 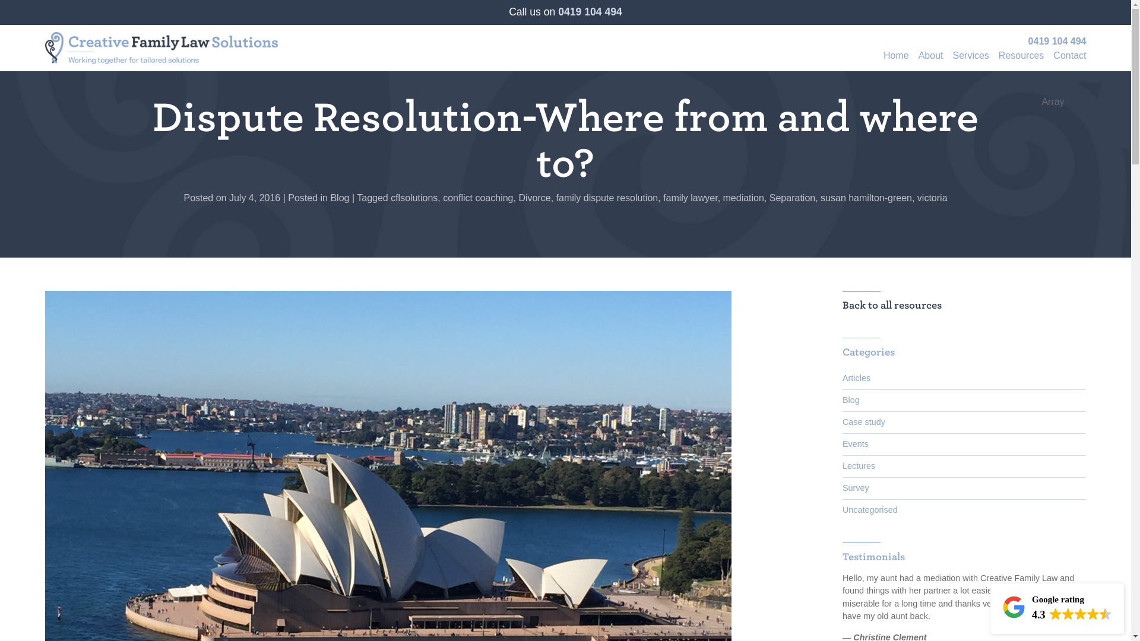 I want to click on cflsolutions, so click(x=414, y=198).